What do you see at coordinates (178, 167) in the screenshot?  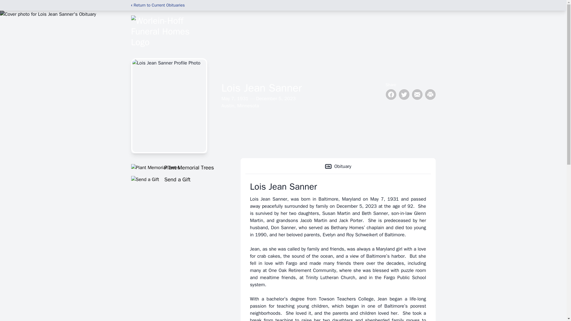 I see `Plant Memorial Trees` at bounding box center [178, 167].